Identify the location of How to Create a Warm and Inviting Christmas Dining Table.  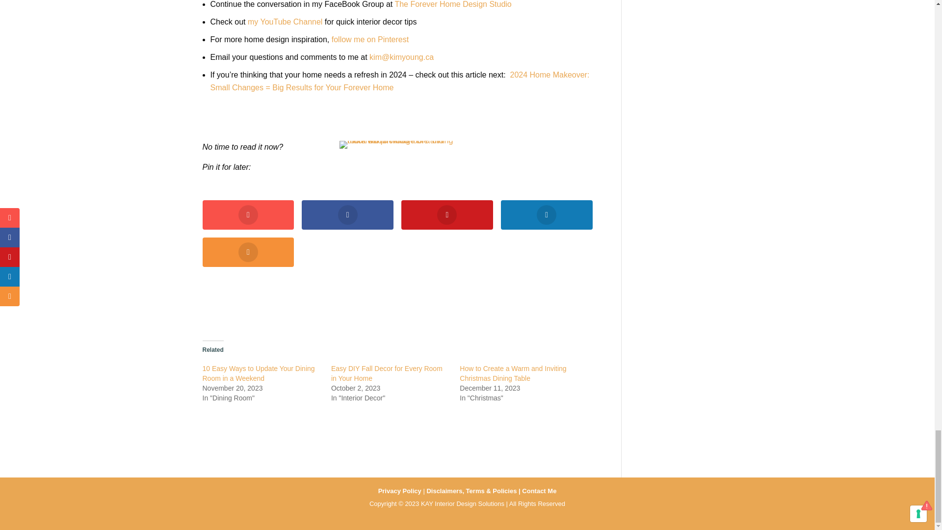
(512, 373).